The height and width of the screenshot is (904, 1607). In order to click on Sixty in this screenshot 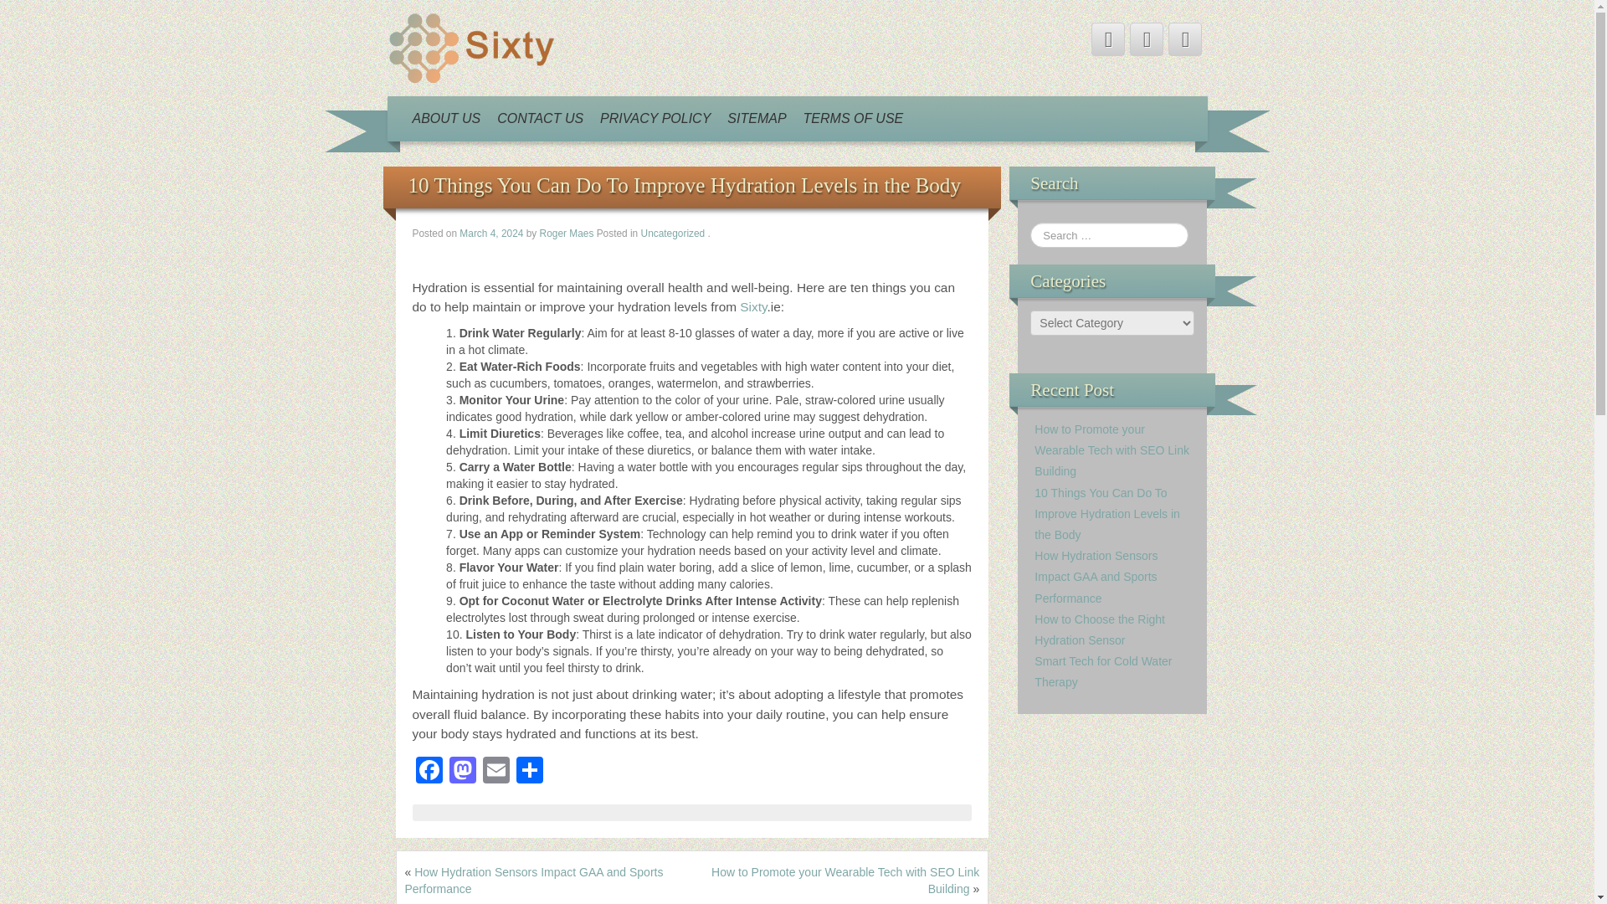, I will do `click(470, 46)`.